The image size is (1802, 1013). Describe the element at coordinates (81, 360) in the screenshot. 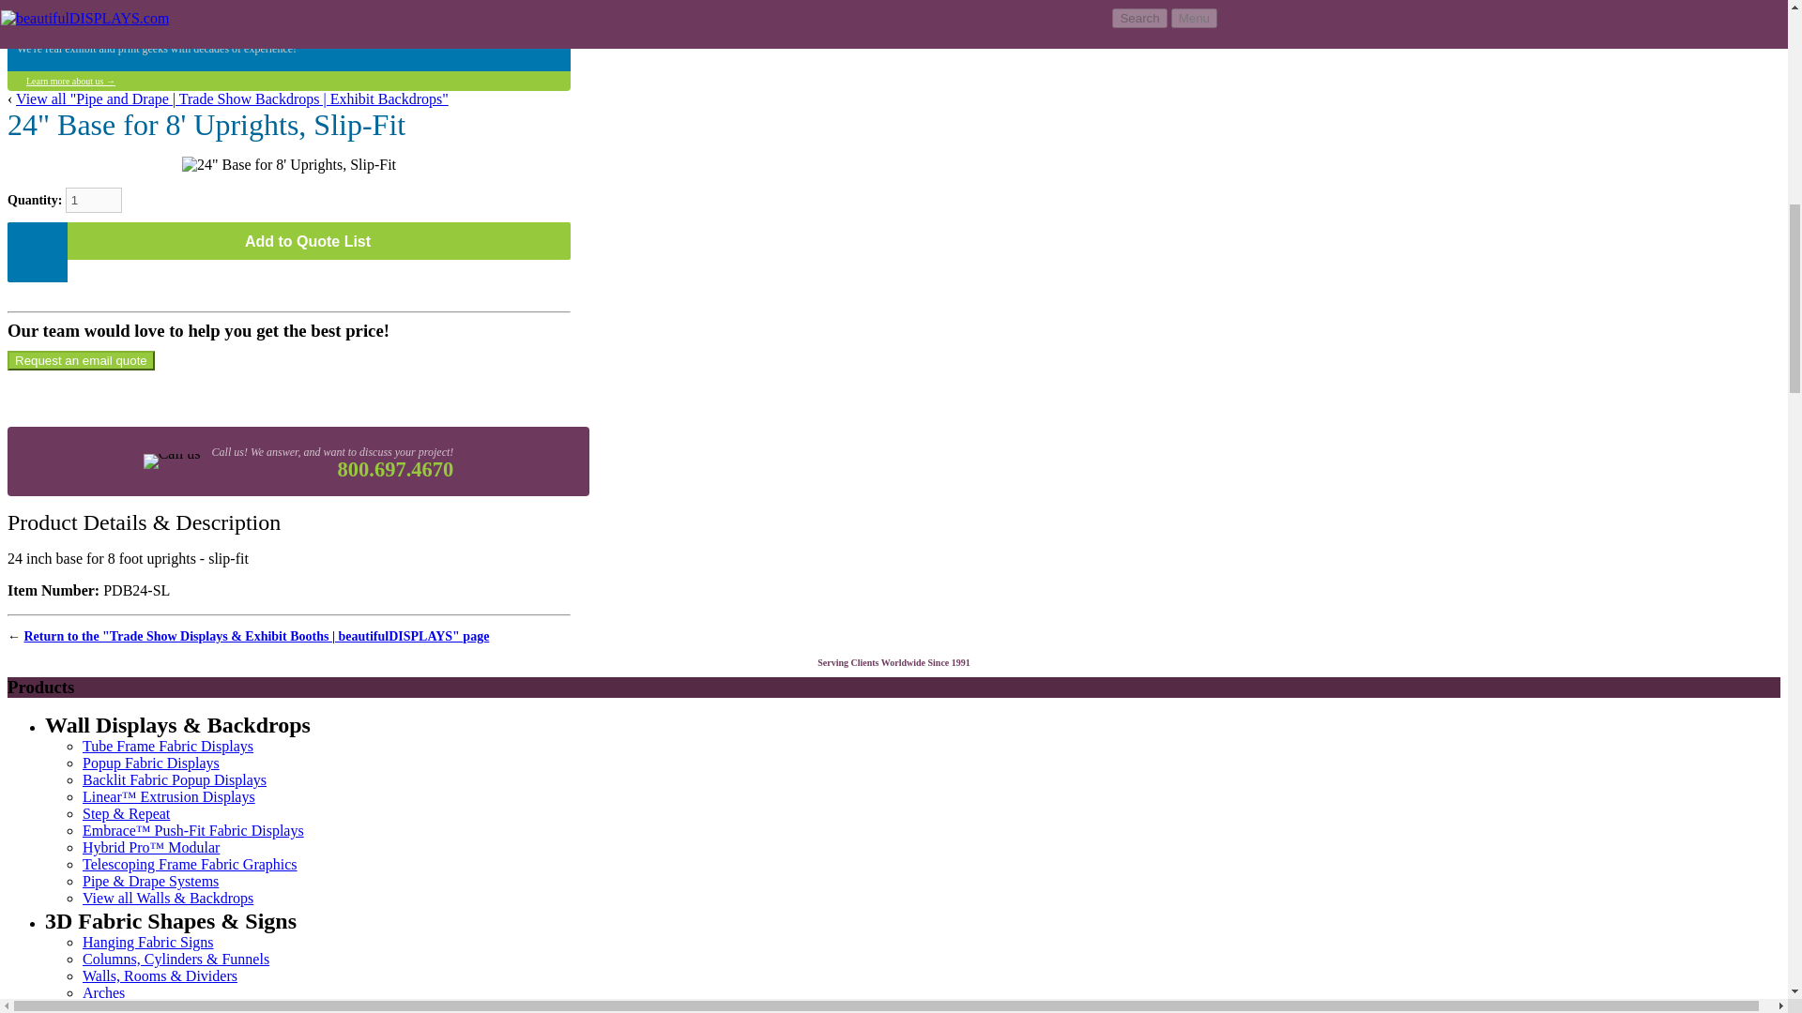

I see `Request an email quote` at that location.